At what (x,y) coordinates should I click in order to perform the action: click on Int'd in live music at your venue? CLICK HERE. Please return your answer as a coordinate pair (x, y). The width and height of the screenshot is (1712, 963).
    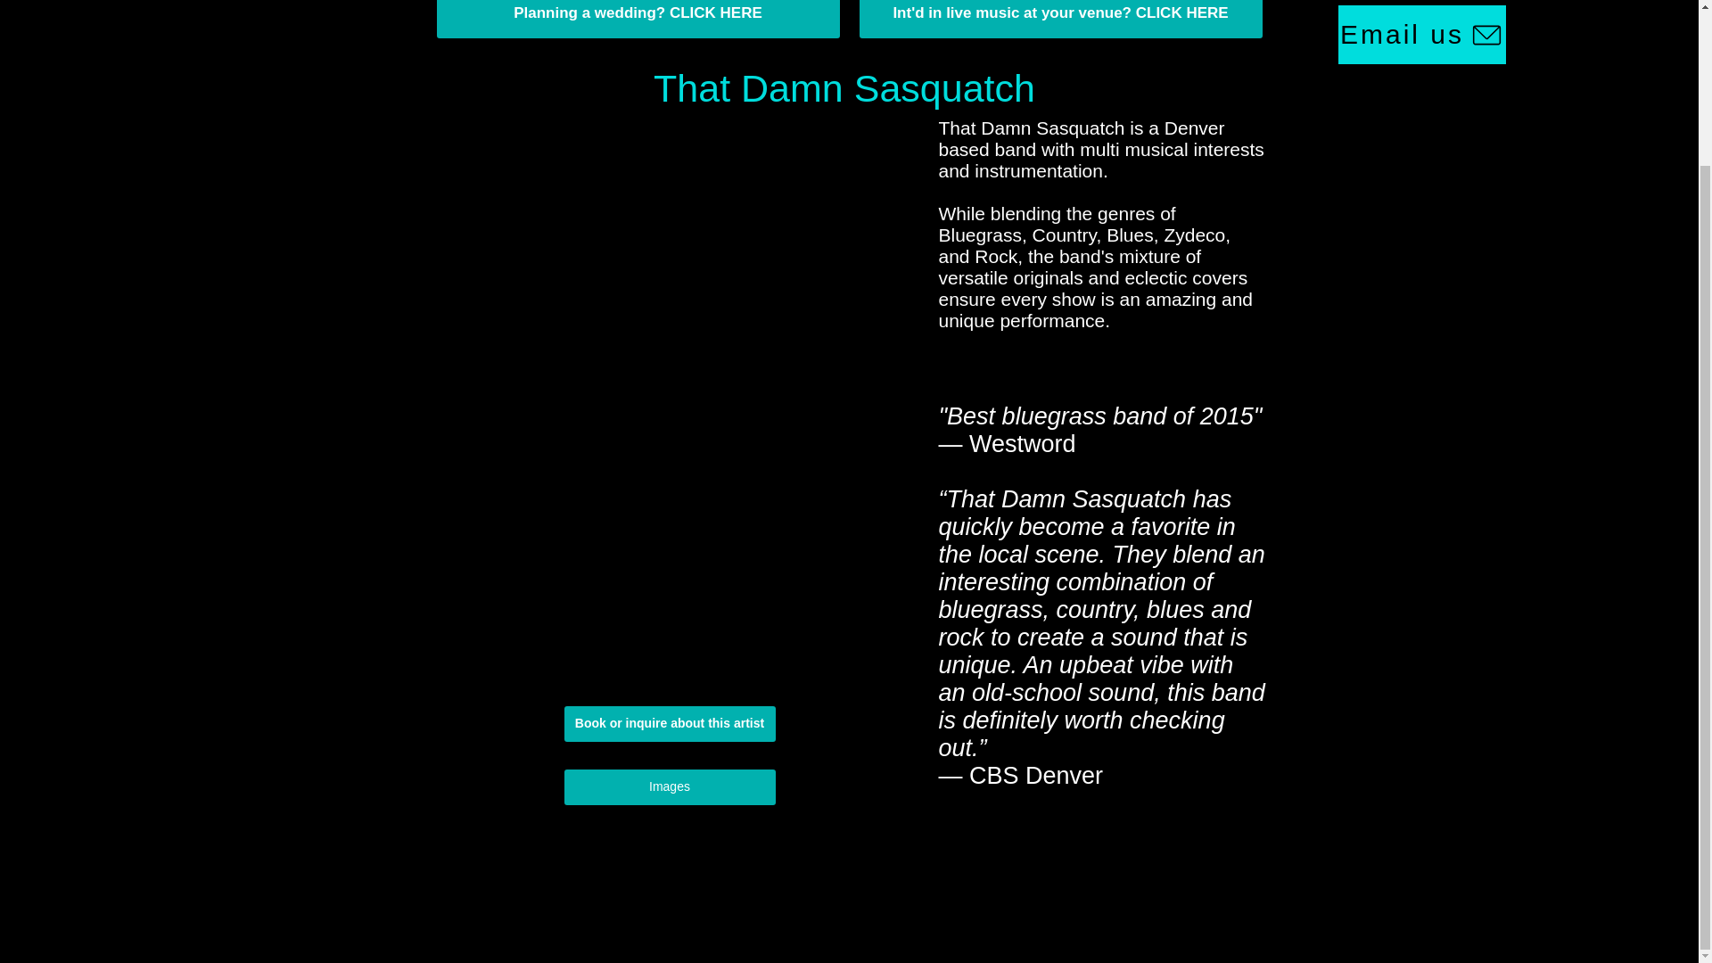
    Looking at the image, I should click on (1061, 20).